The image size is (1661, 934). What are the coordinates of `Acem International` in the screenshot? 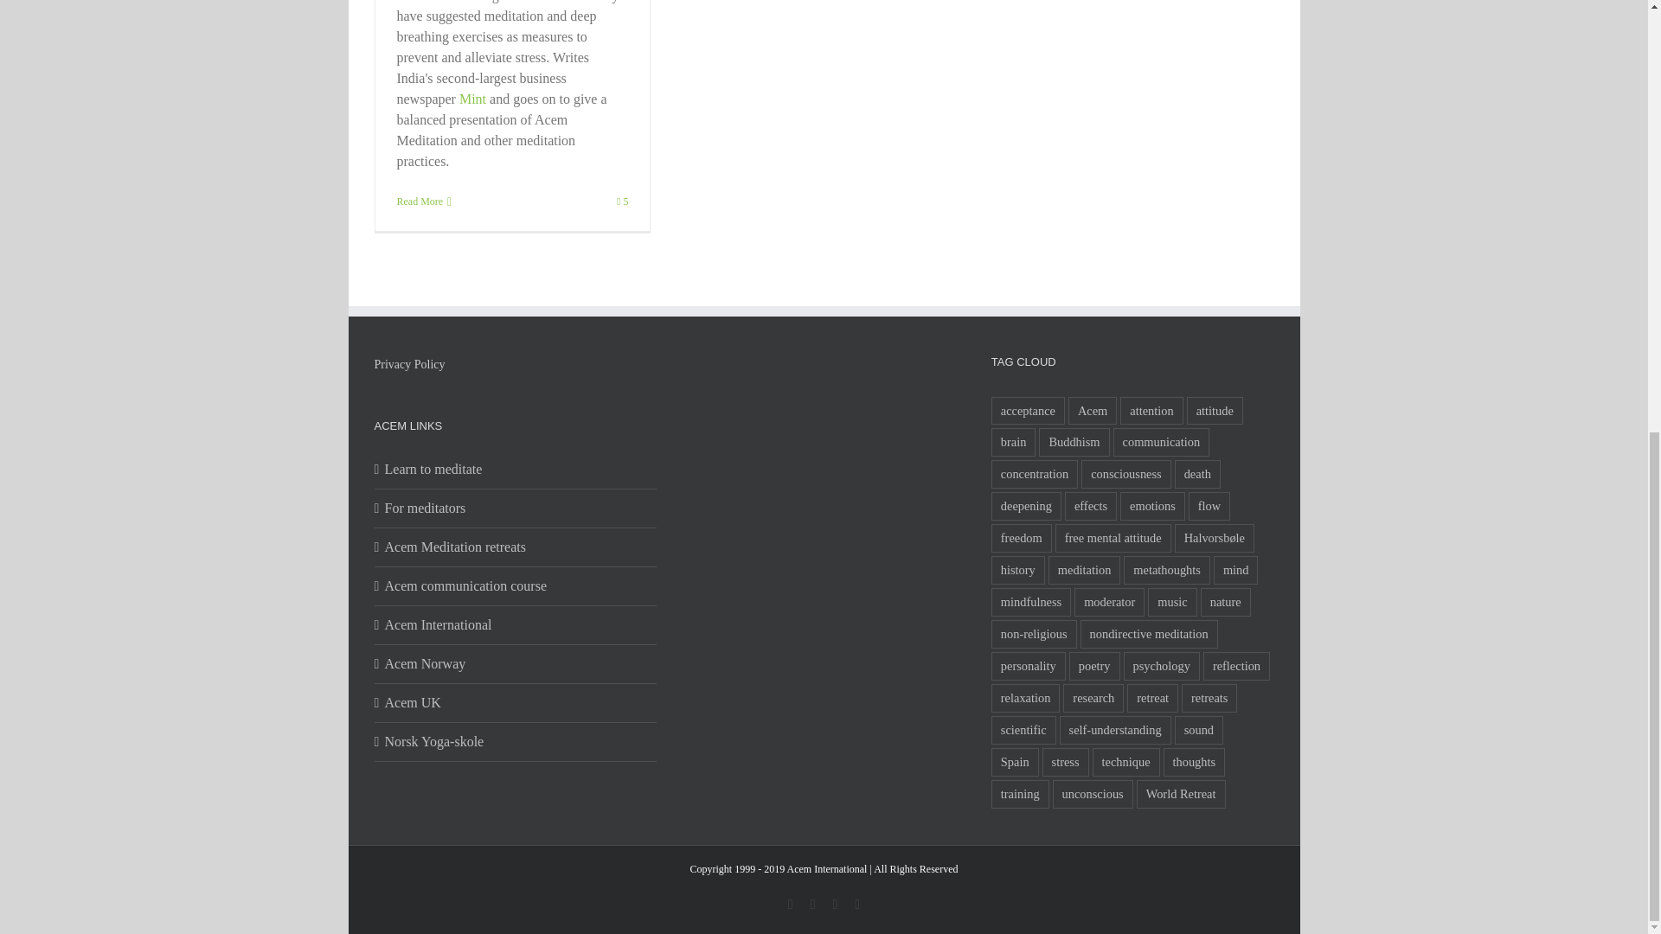 It's located at (516, 624).